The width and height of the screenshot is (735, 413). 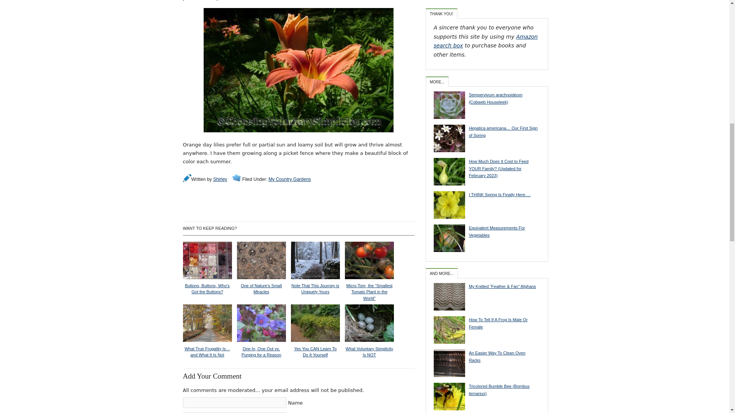 What do you see at coordinates (485, 41) in the screenshot?
I see `Amazon search box` at bounding box center [485, 41].